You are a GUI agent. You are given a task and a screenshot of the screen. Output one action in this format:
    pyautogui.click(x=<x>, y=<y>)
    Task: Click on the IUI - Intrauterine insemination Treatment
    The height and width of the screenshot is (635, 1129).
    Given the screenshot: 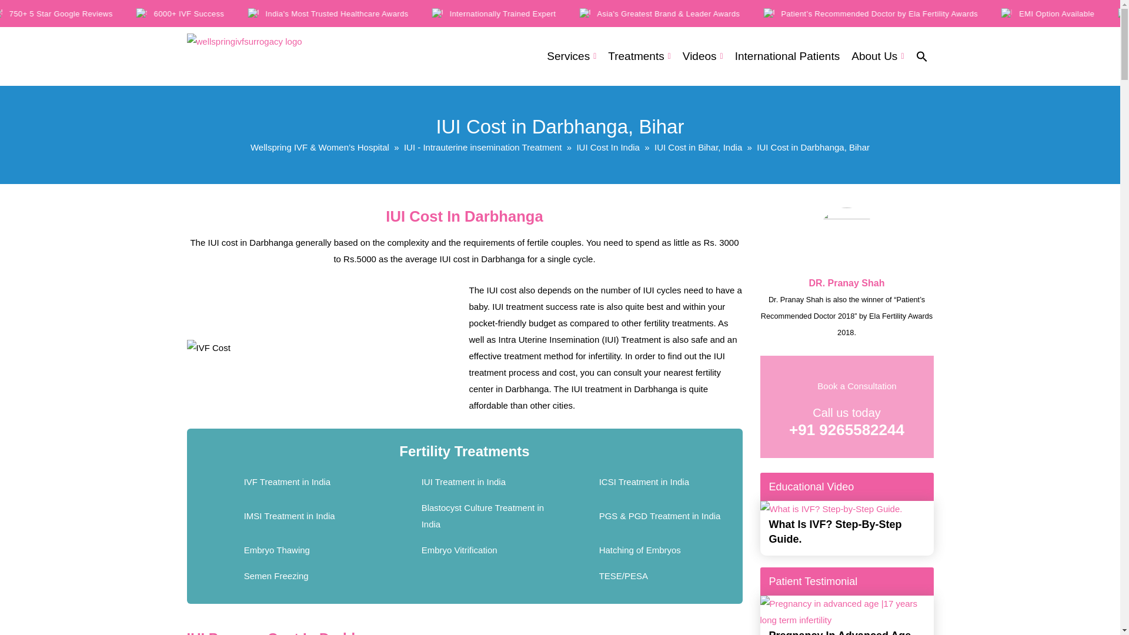 What is the action you would take?
    pyautogui.click(x=482, y=147)
    